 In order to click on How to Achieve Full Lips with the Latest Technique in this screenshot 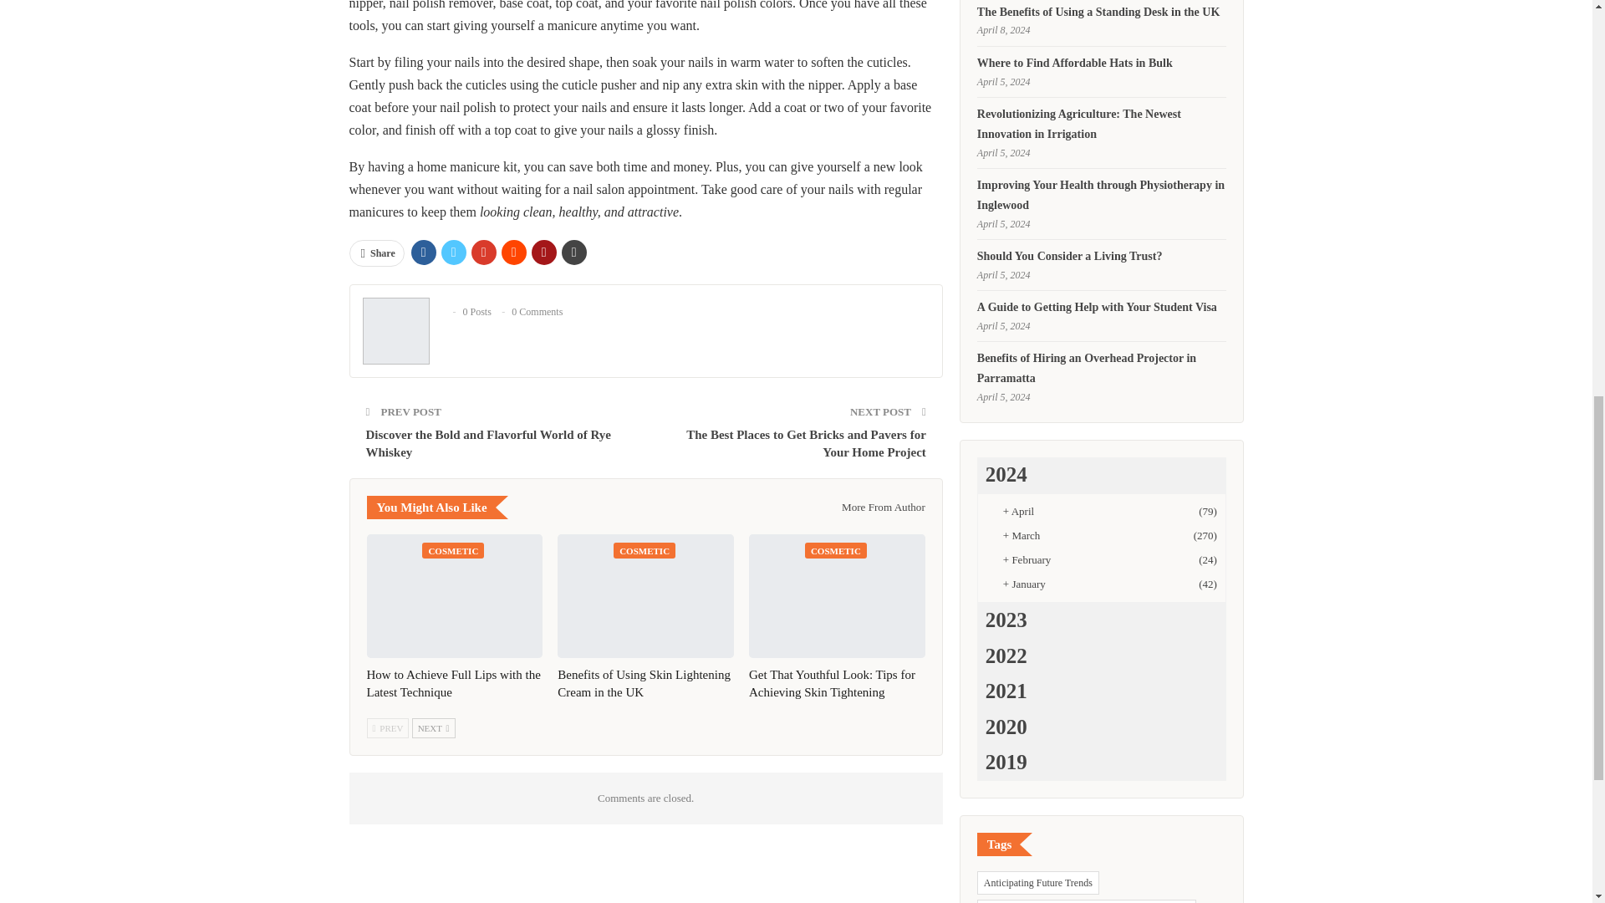, I will do `click(452, 683)`.